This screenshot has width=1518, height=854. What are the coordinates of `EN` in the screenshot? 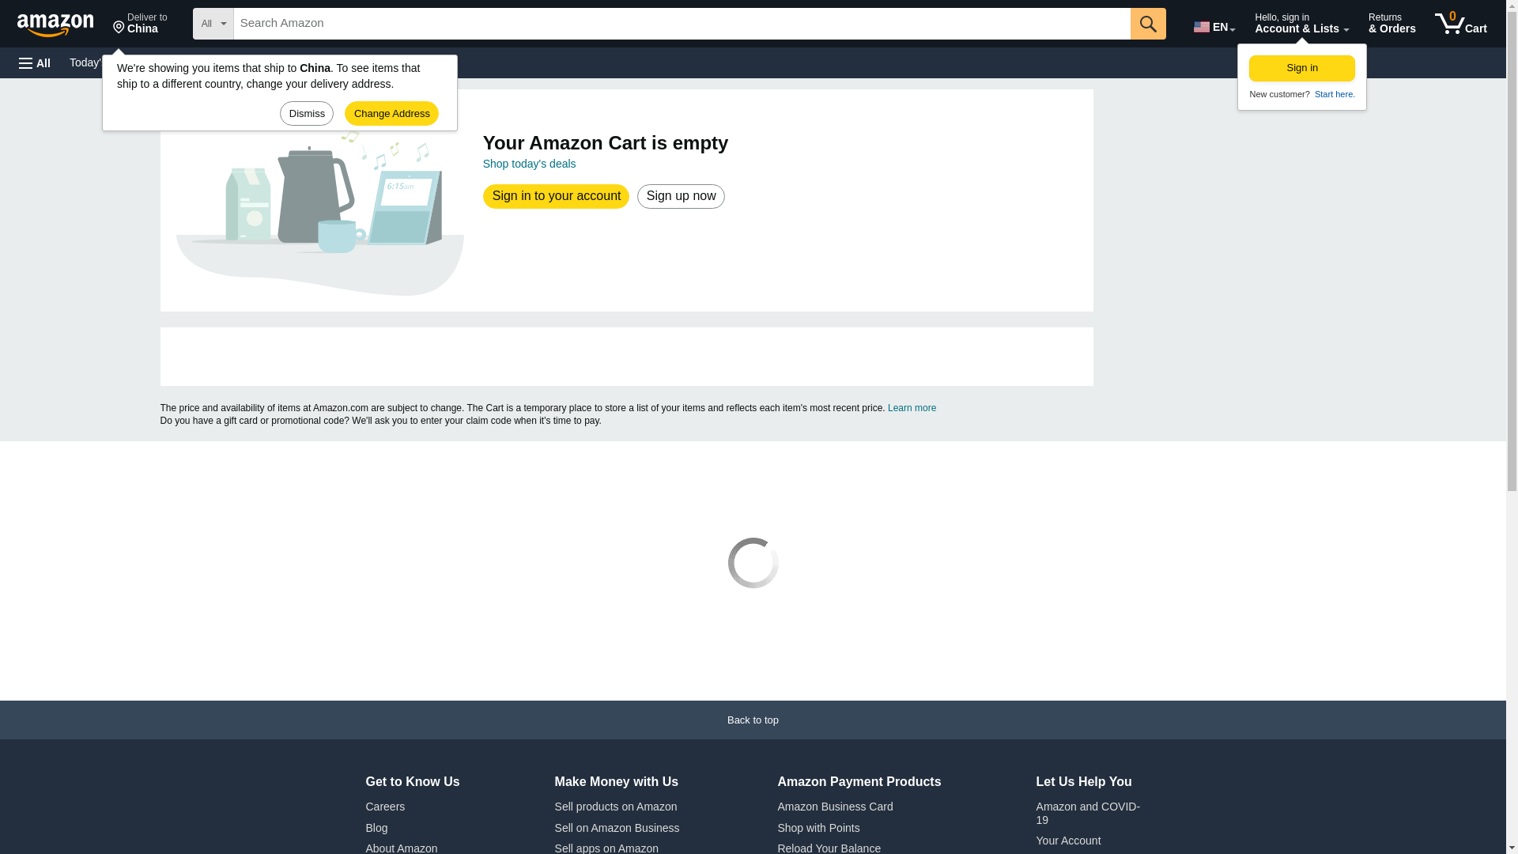 It's located at (1213, 24).